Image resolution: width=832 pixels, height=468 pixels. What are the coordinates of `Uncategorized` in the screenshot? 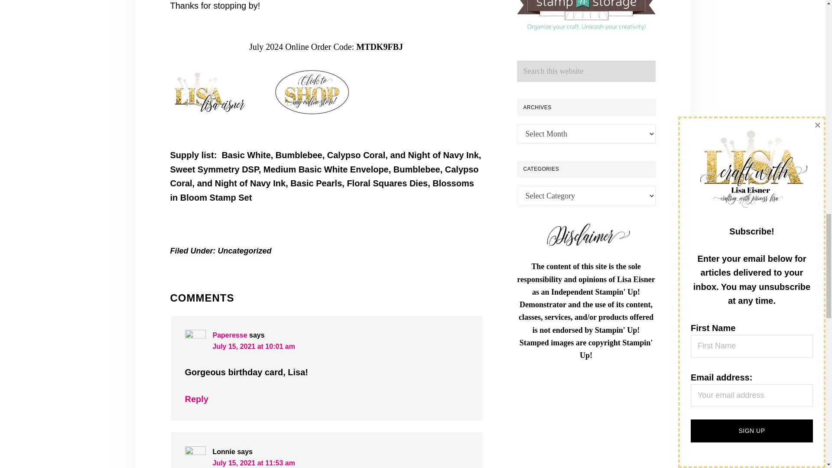 It's located at (245, 250).